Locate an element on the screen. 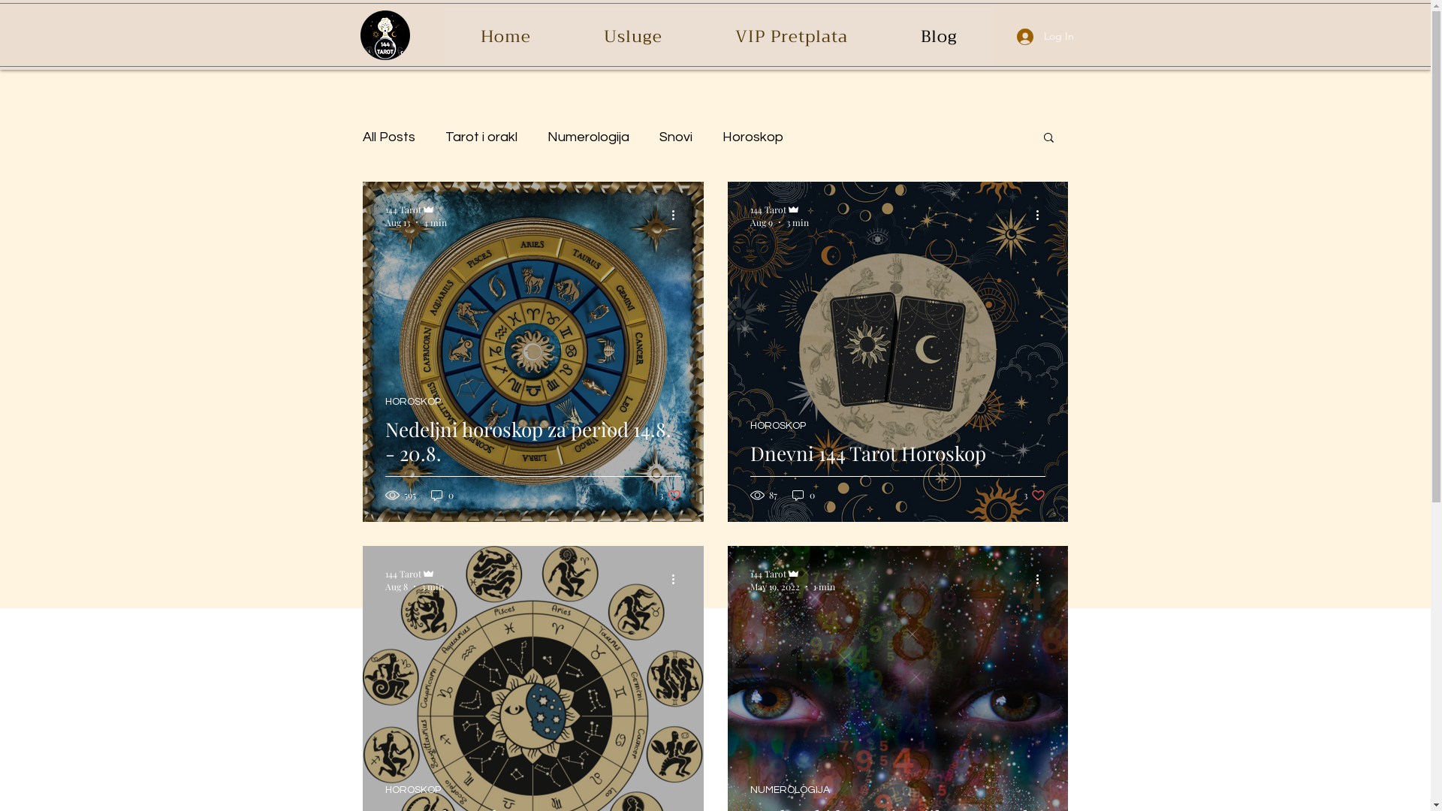 This screenshot has height=811, width=1442. Usluge is located at coordinates (632, 37).